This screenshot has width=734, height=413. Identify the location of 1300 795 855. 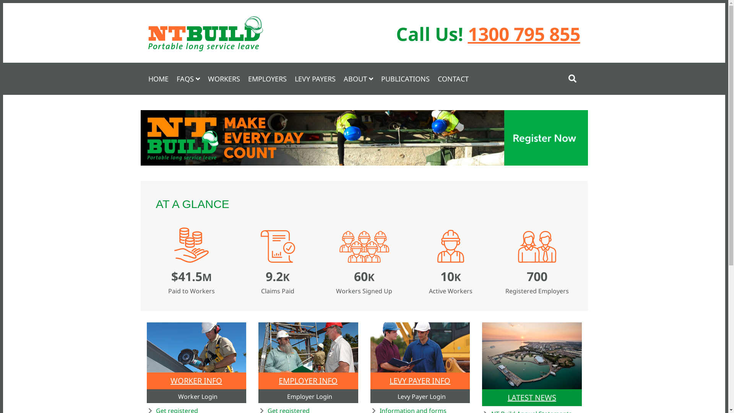
(524, 34).